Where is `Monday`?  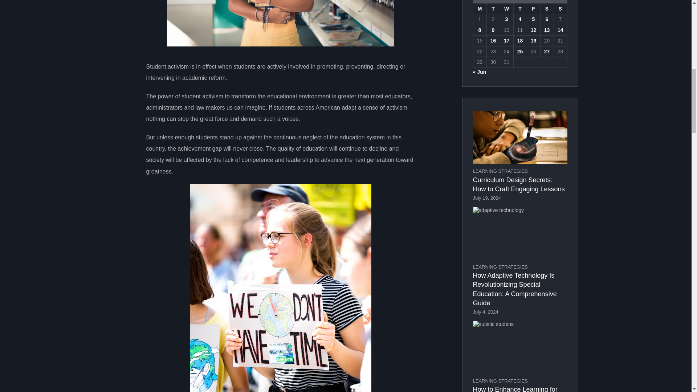
Monday is located at coordinates (480, 8).